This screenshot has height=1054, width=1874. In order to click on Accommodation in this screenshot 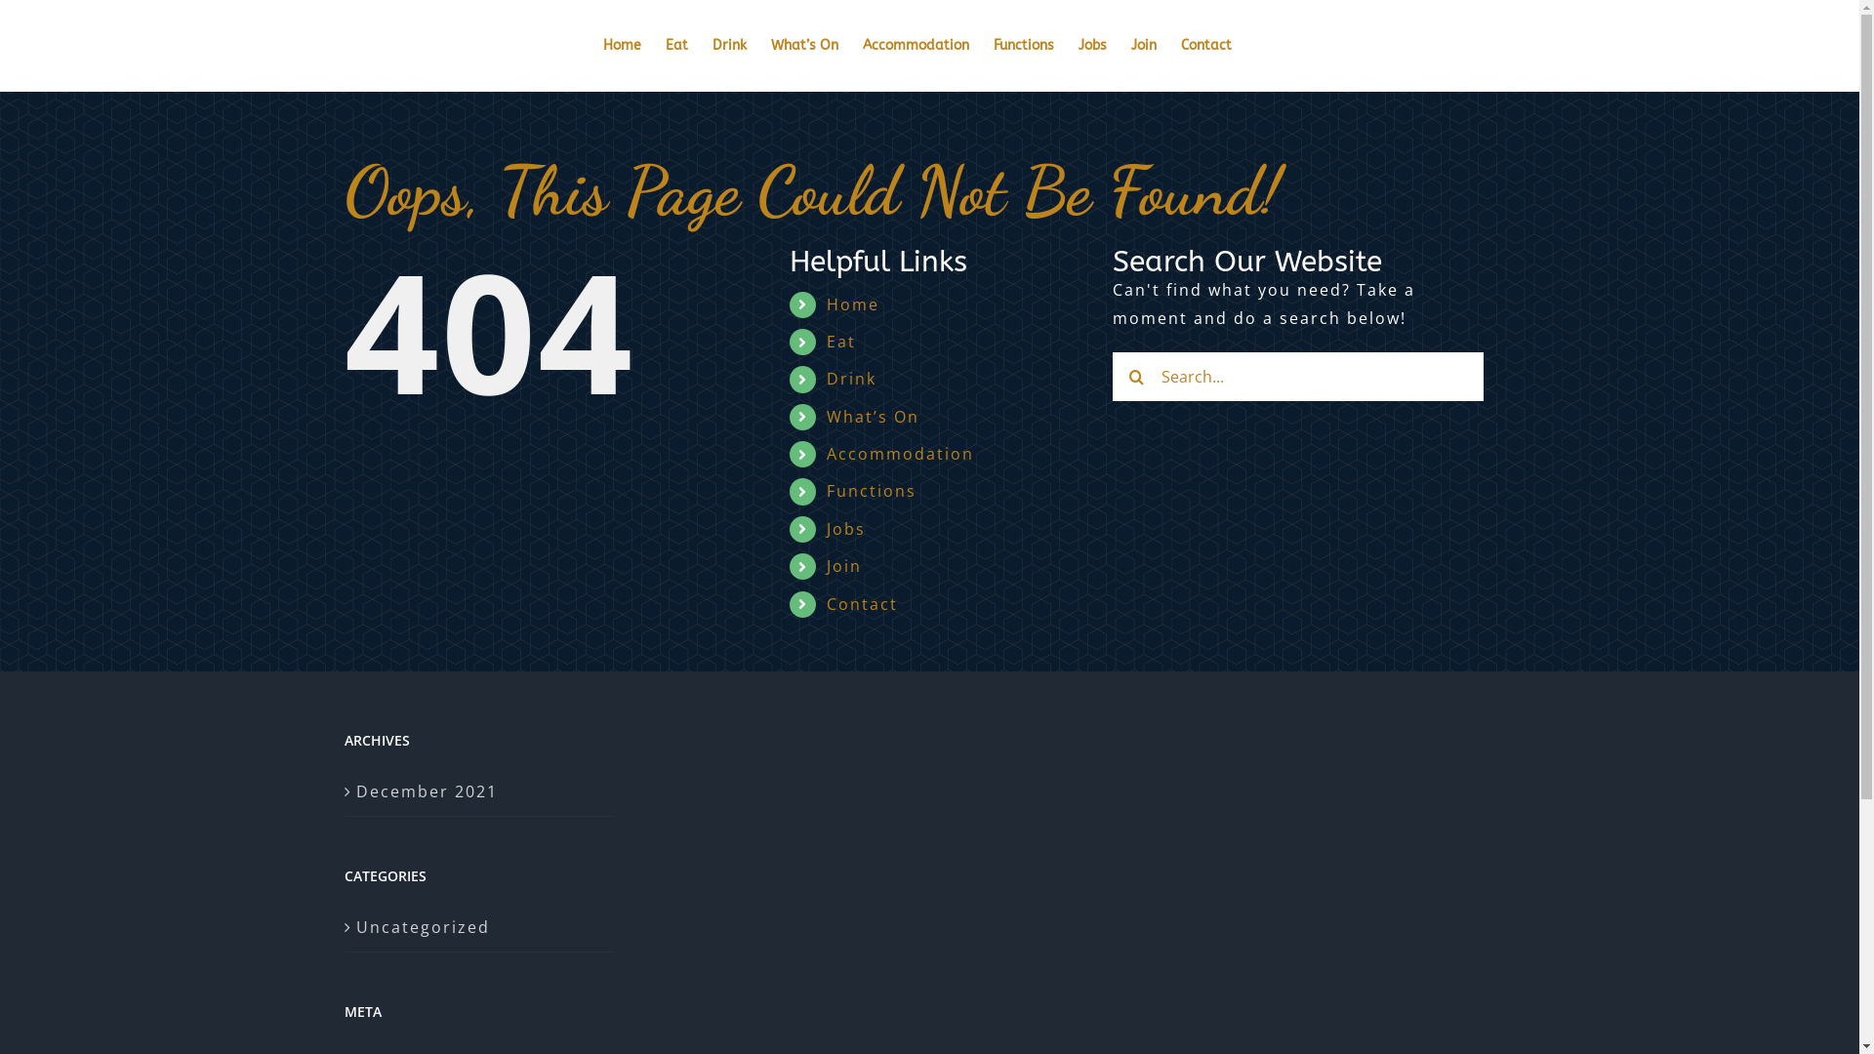, I will do `click(900, 454)`.